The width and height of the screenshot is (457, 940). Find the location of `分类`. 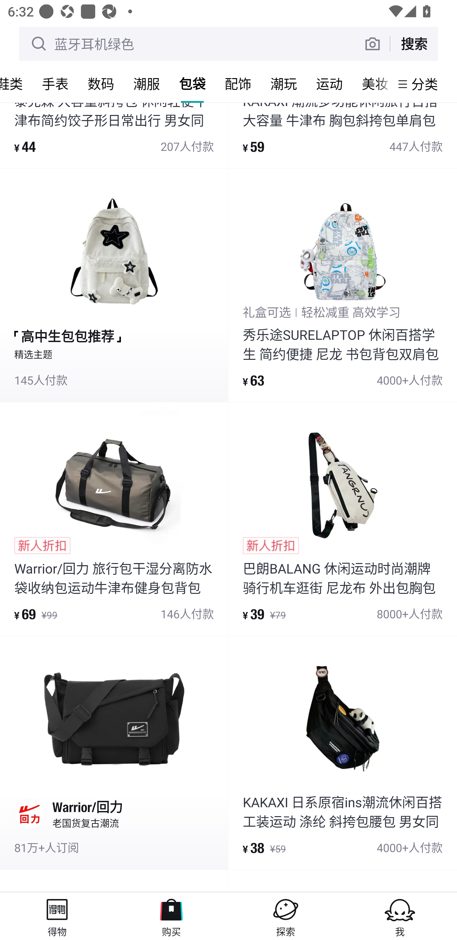

分类 is located at coordinates (425, 84).